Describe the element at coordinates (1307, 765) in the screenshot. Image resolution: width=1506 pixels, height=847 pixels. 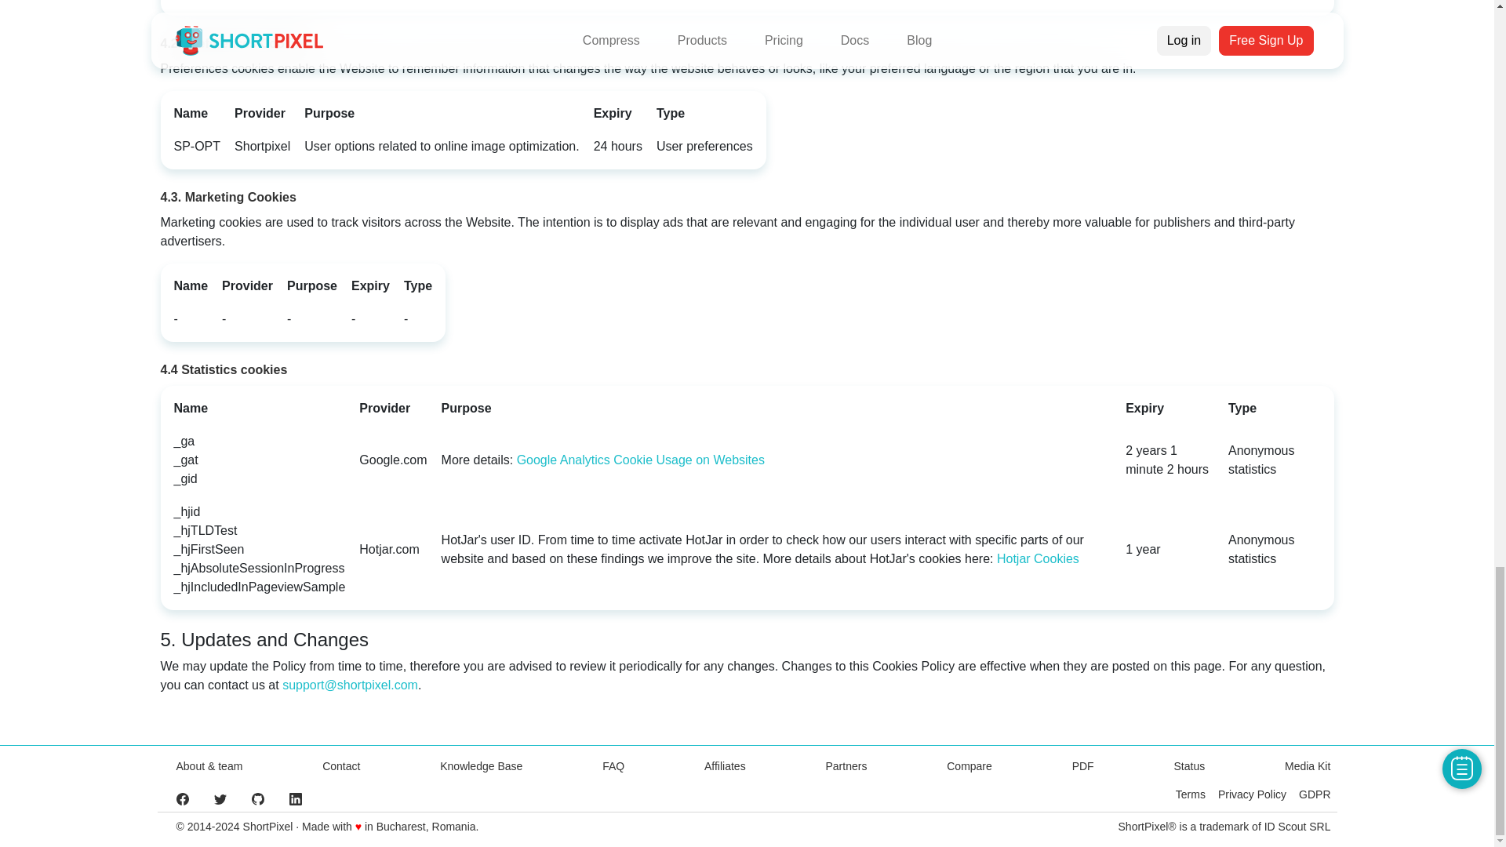
I see `Media Kit` at that location.